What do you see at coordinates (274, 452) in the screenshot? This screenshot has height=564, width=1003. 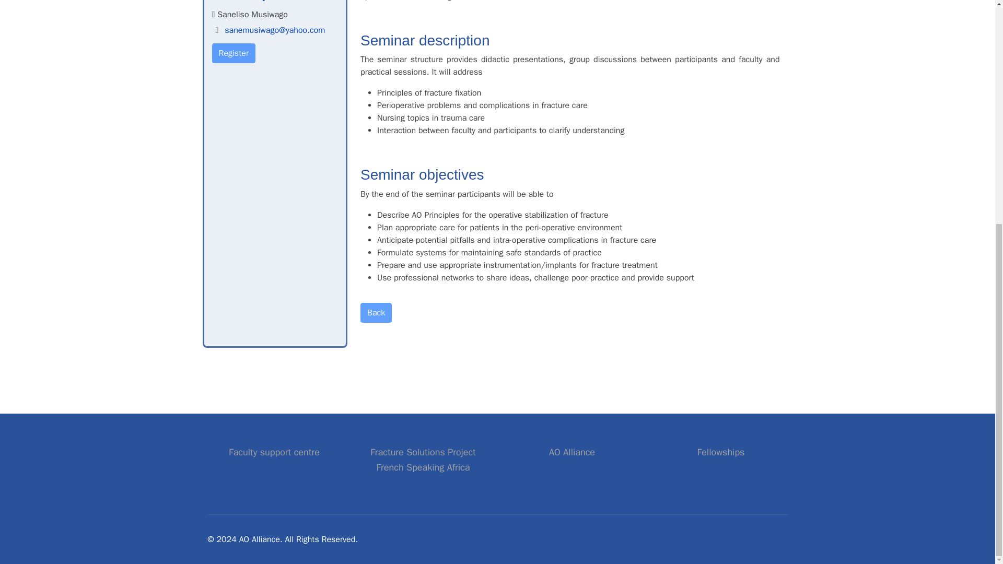 I see `Register` at bounding box center [274, 452].